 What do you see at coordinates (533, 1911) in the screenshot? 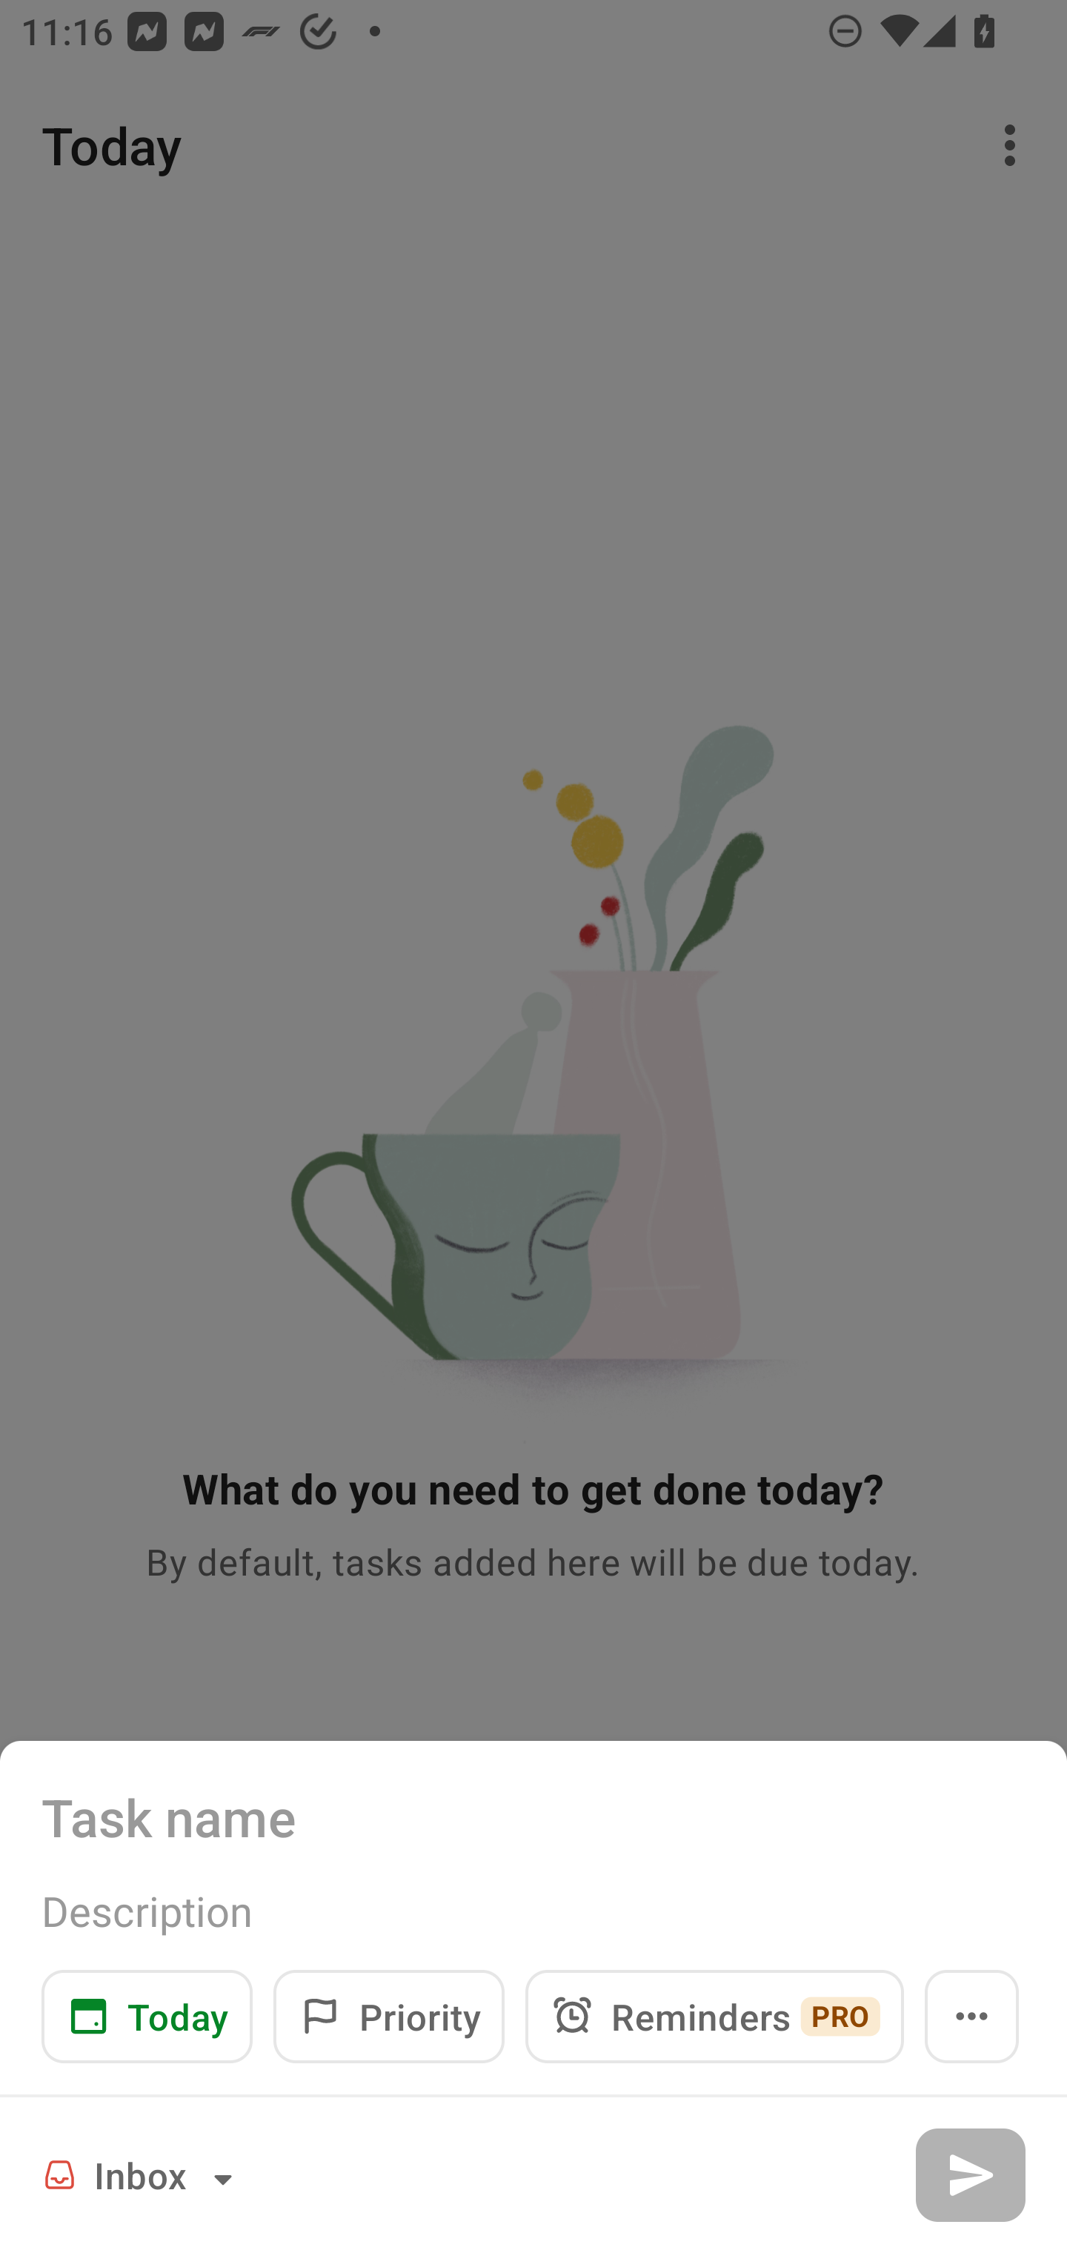
I see `Description` at bounding box center [533, 1911].